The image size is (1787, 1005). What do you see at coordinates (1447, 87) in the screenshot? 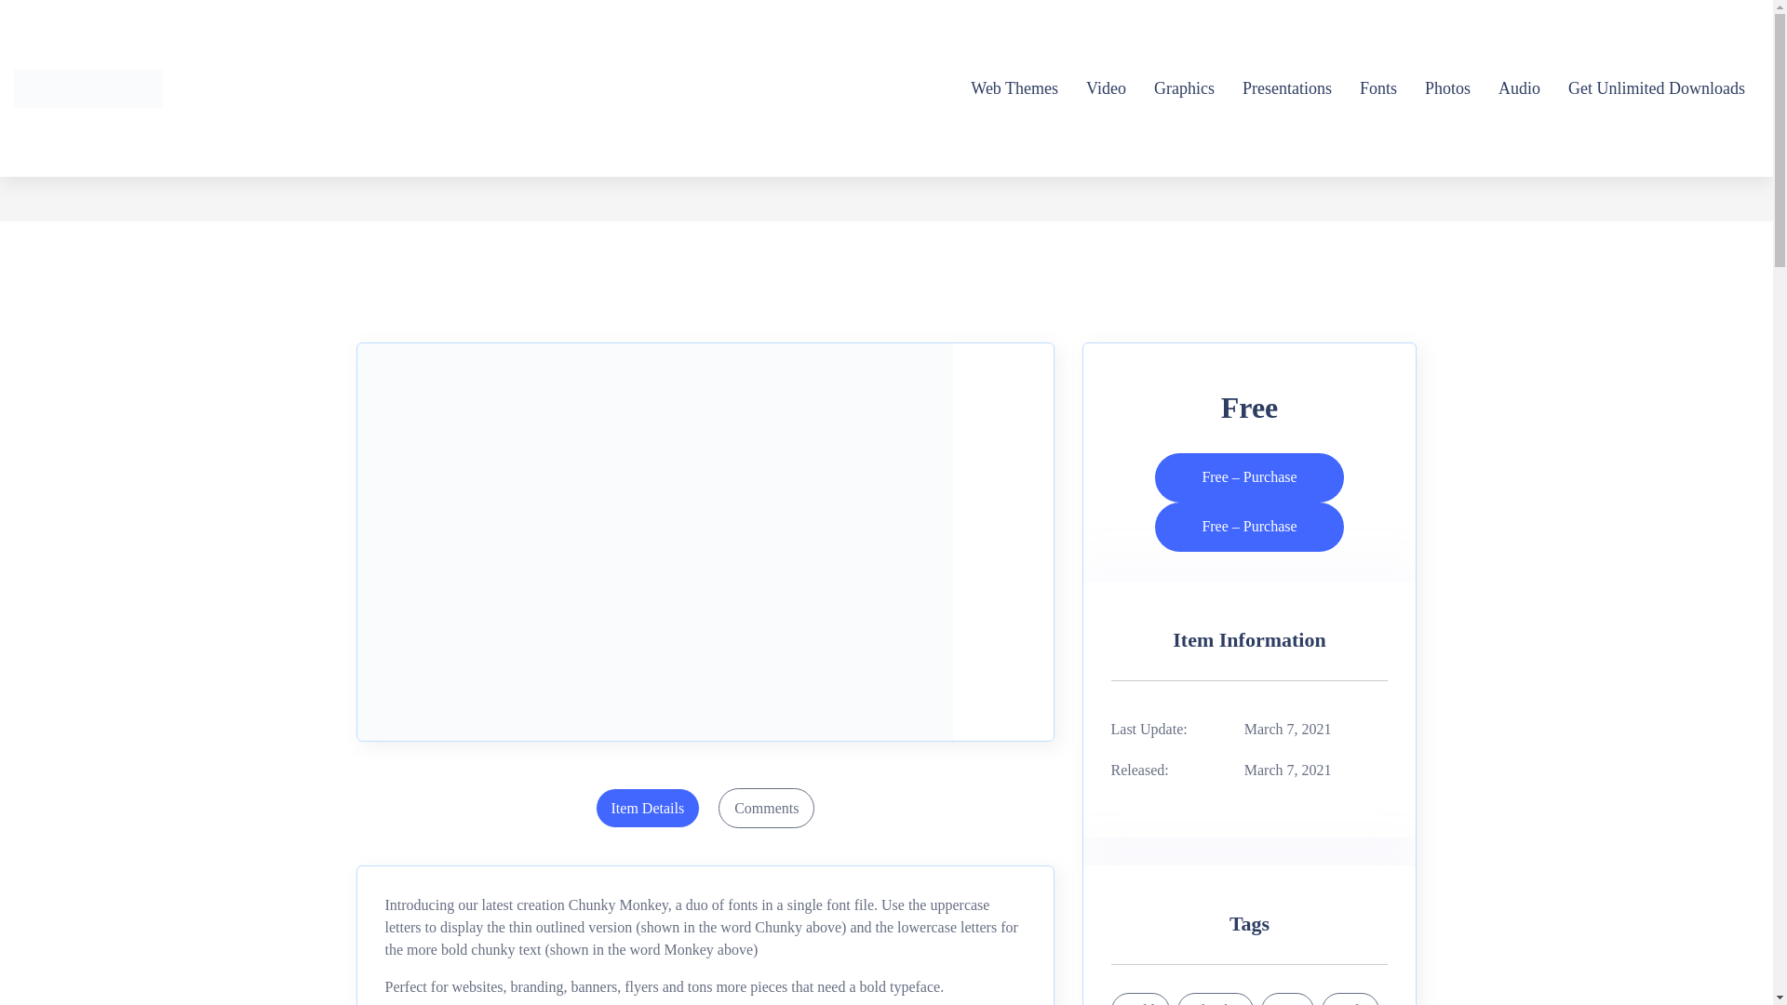
I see `Photos` at bounding box center [1447, 87].